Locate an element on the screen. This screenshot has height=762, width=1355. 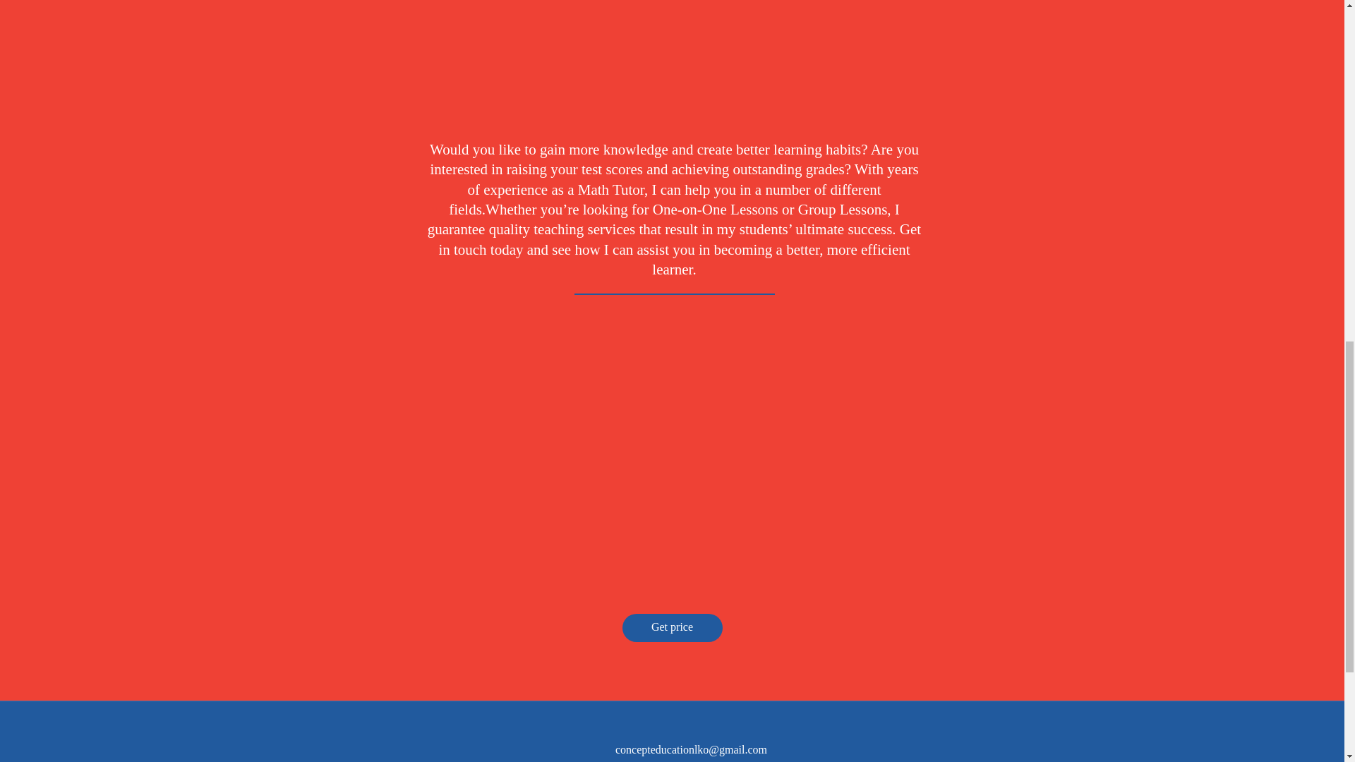
Get price is located at coordinates (672, 628).